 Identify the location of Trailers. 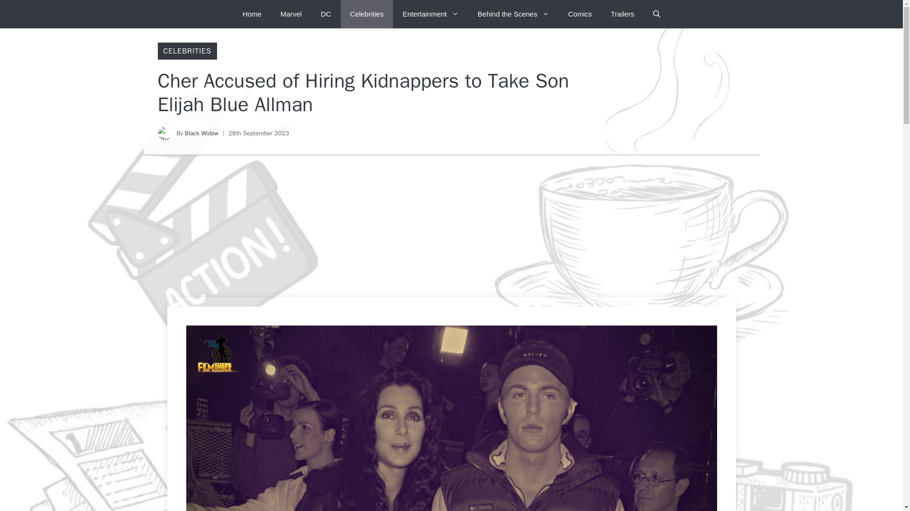
(622, 14).